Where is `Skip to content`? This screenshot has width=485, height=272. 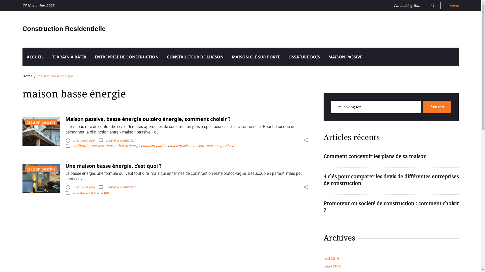
Skip to content is located at coordinates (0, 0).